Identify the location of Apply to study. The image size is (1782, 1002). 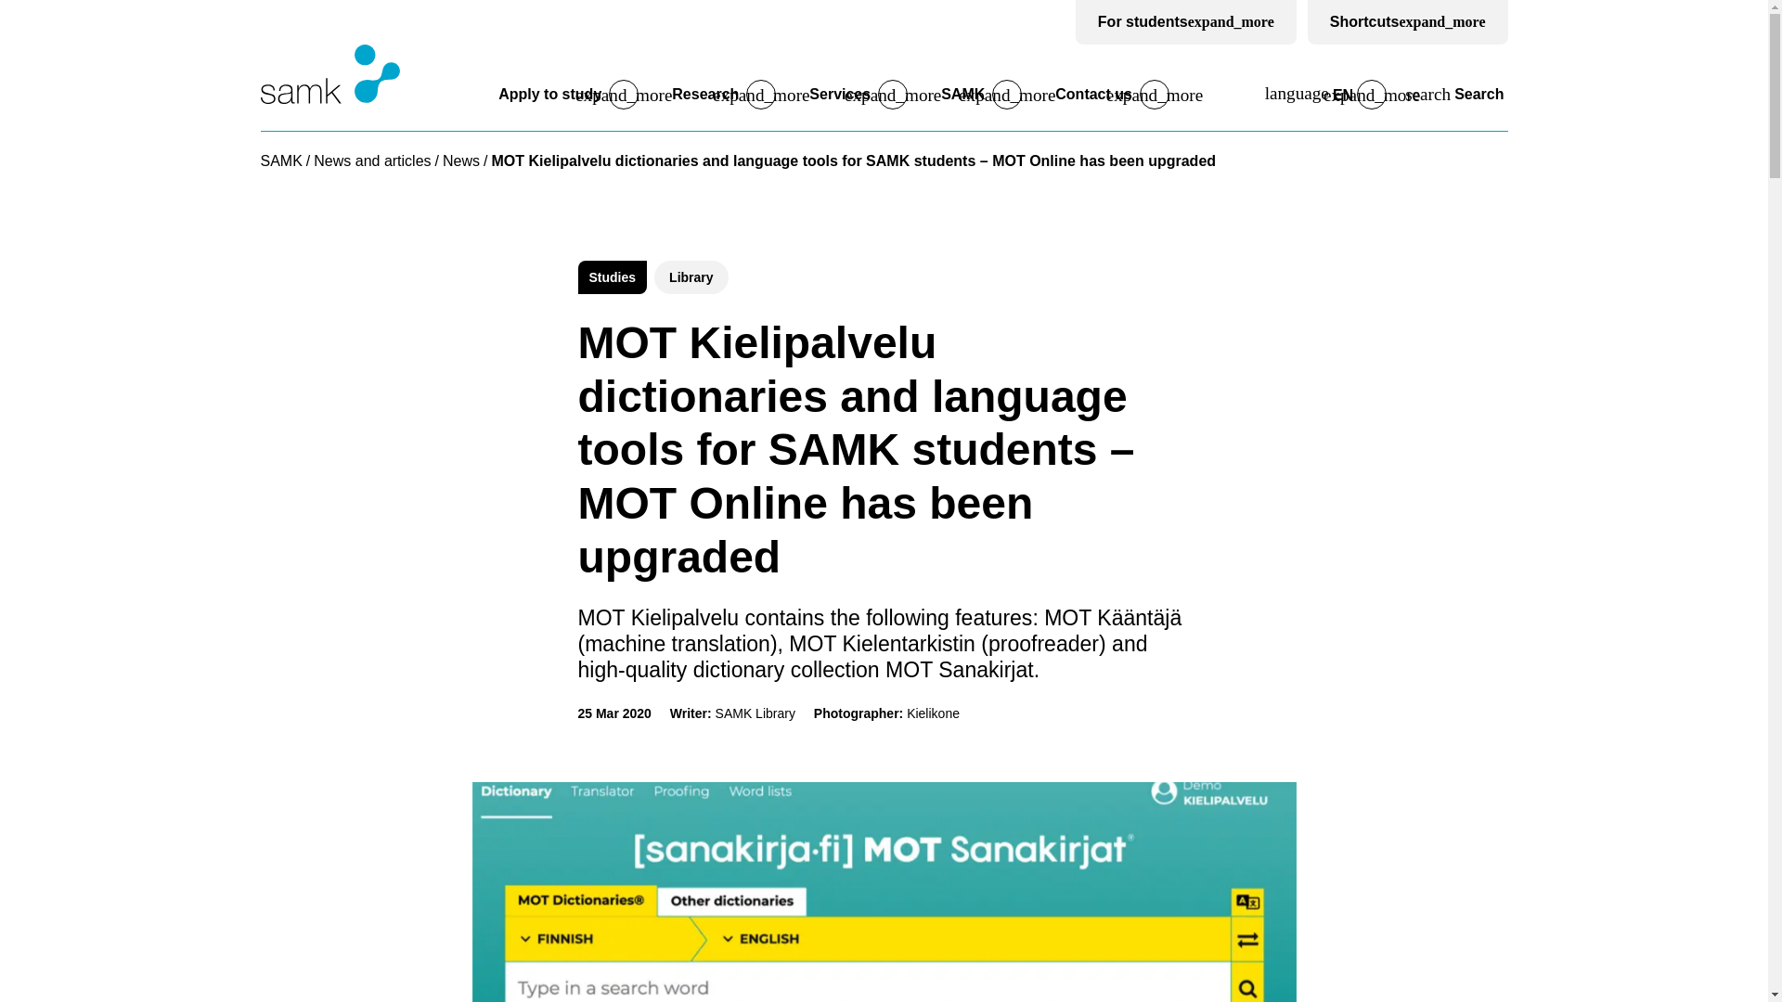
(549, 95).